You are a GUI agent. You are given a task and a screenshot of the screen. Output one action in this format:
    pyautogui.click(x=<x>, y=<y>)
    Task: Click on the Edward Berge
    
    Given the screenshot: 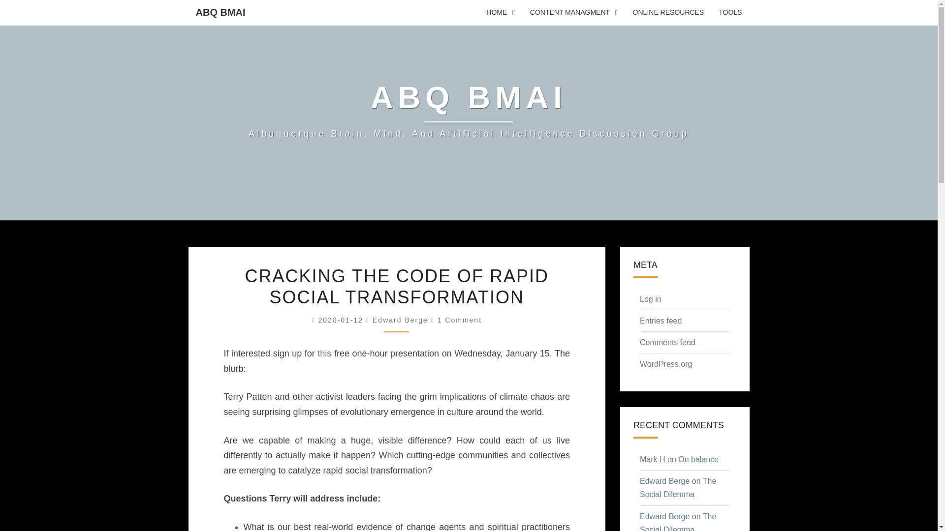 What is the action you would take?
    pyautogui.click(x=400, y=320)
    